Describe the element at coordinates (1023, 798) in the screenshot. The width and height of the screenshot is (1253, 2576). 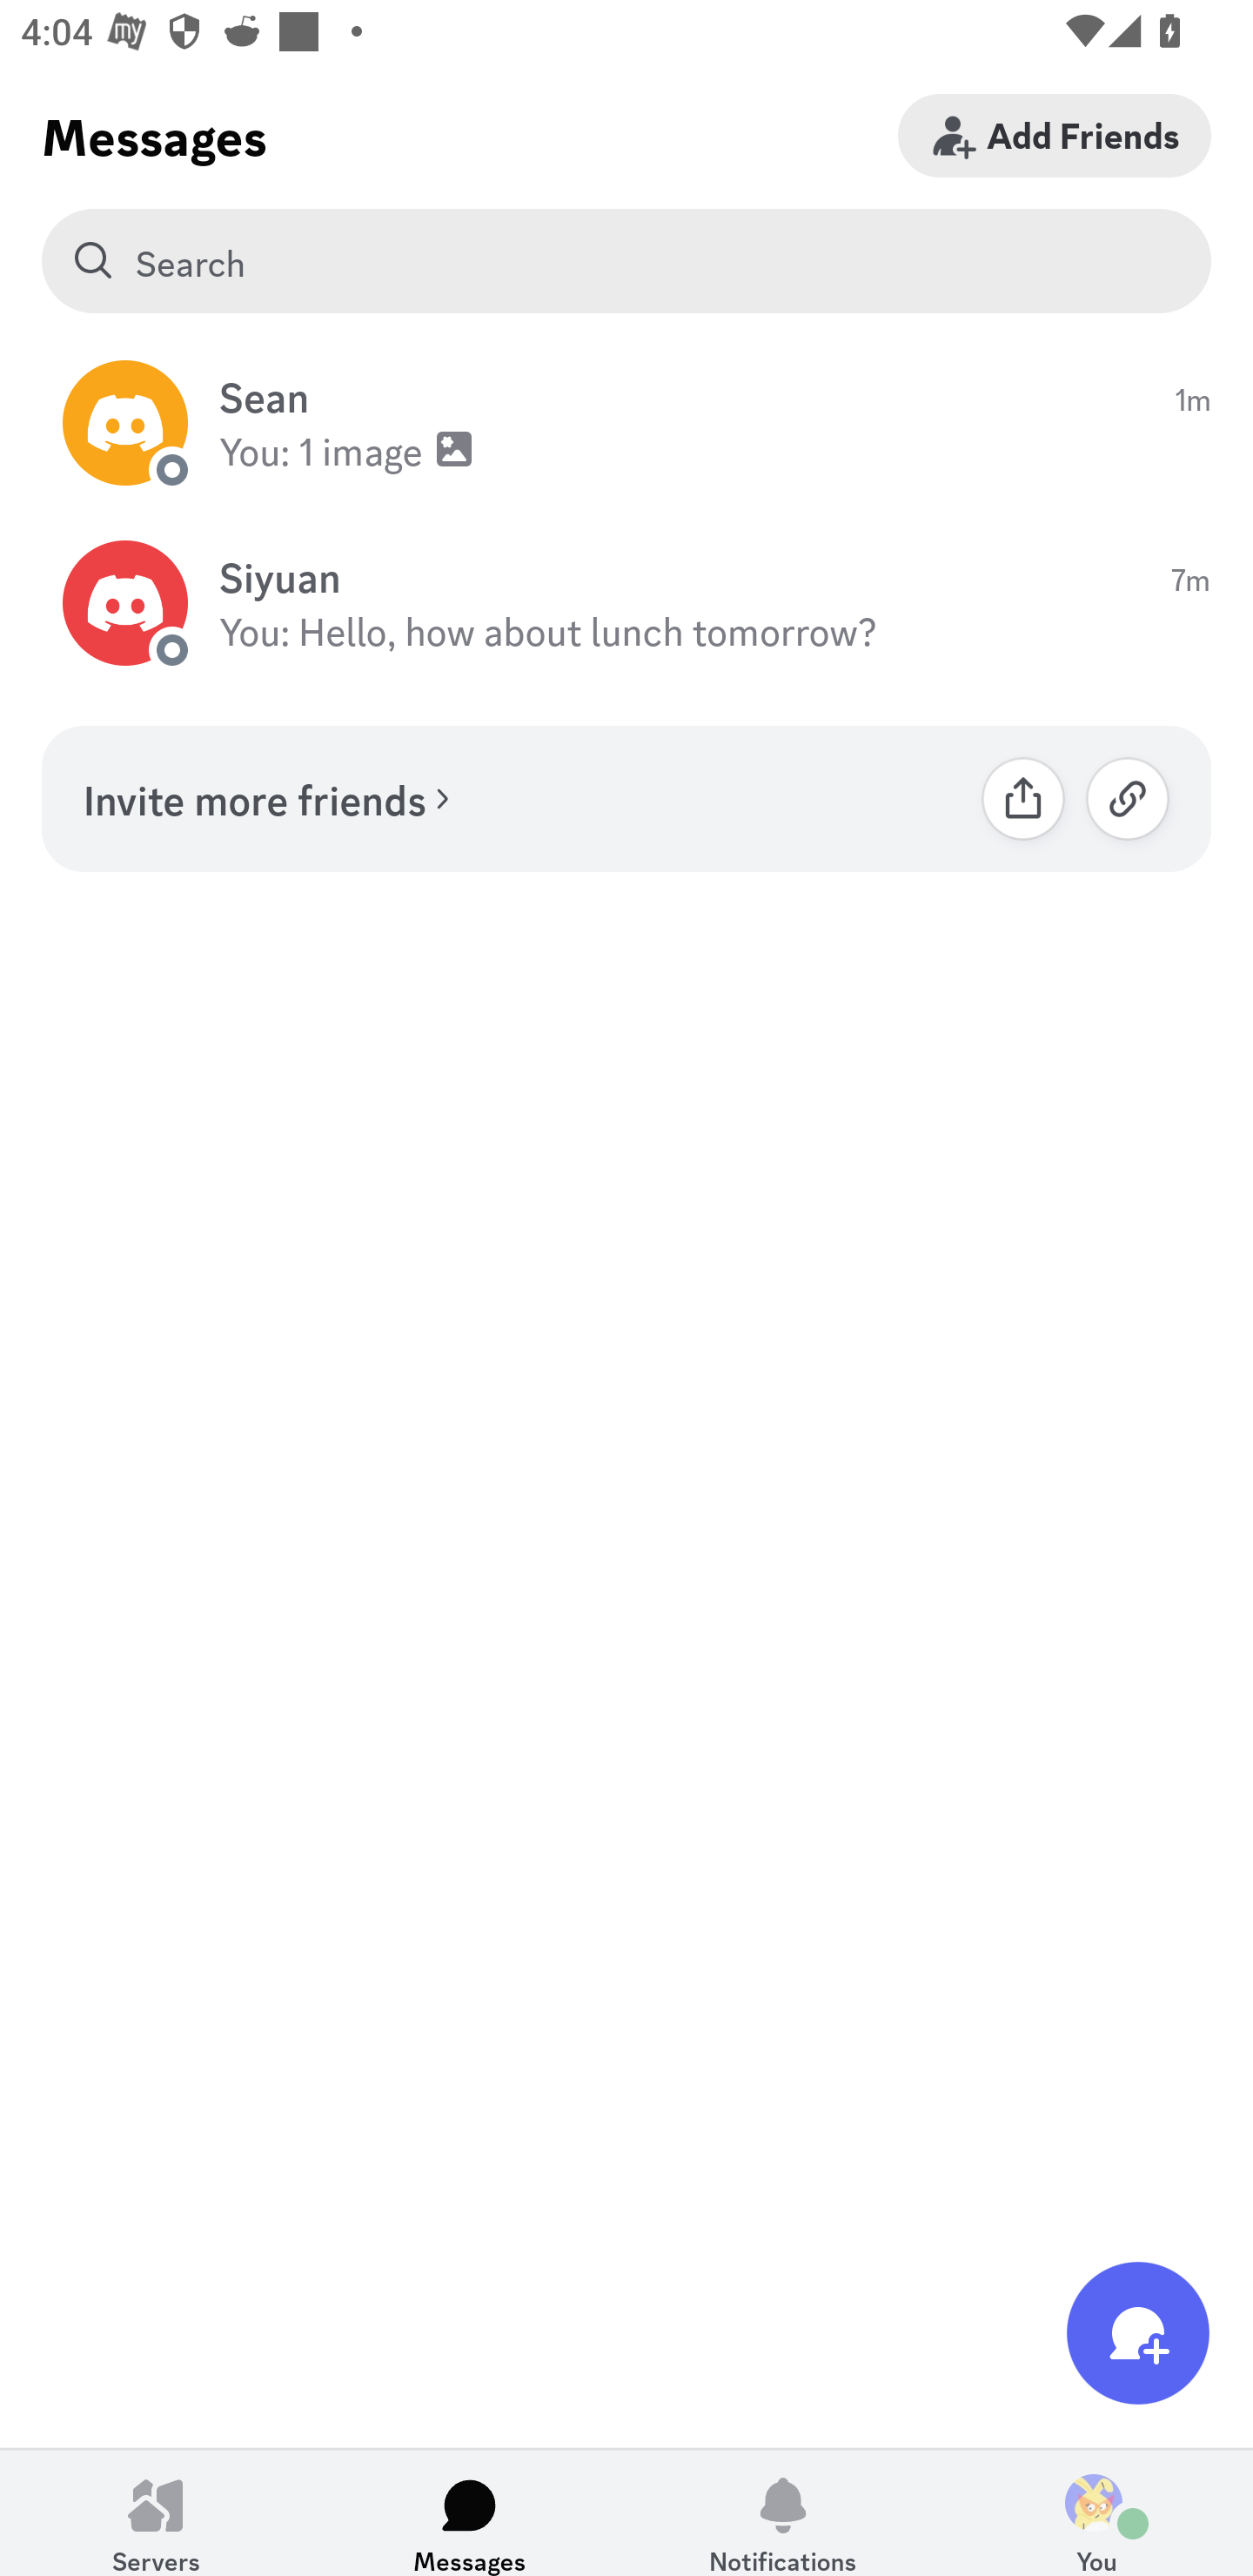
I see `Share Link` at that location.